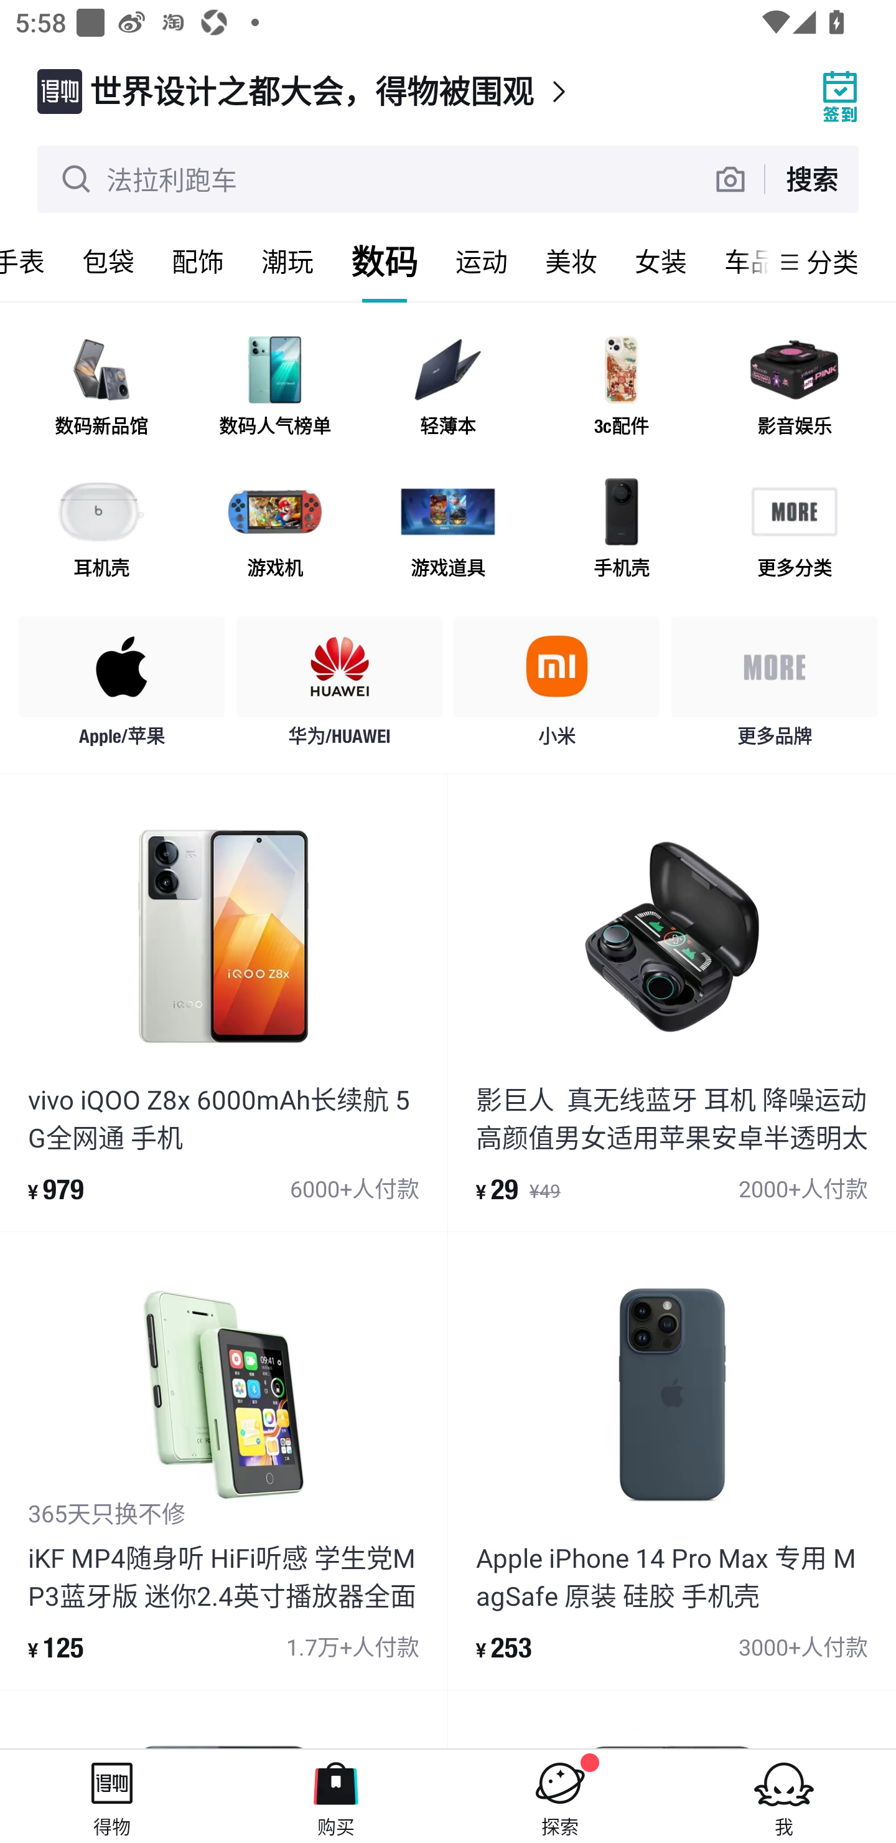  I want to click on 搜索, so click(811, 178).